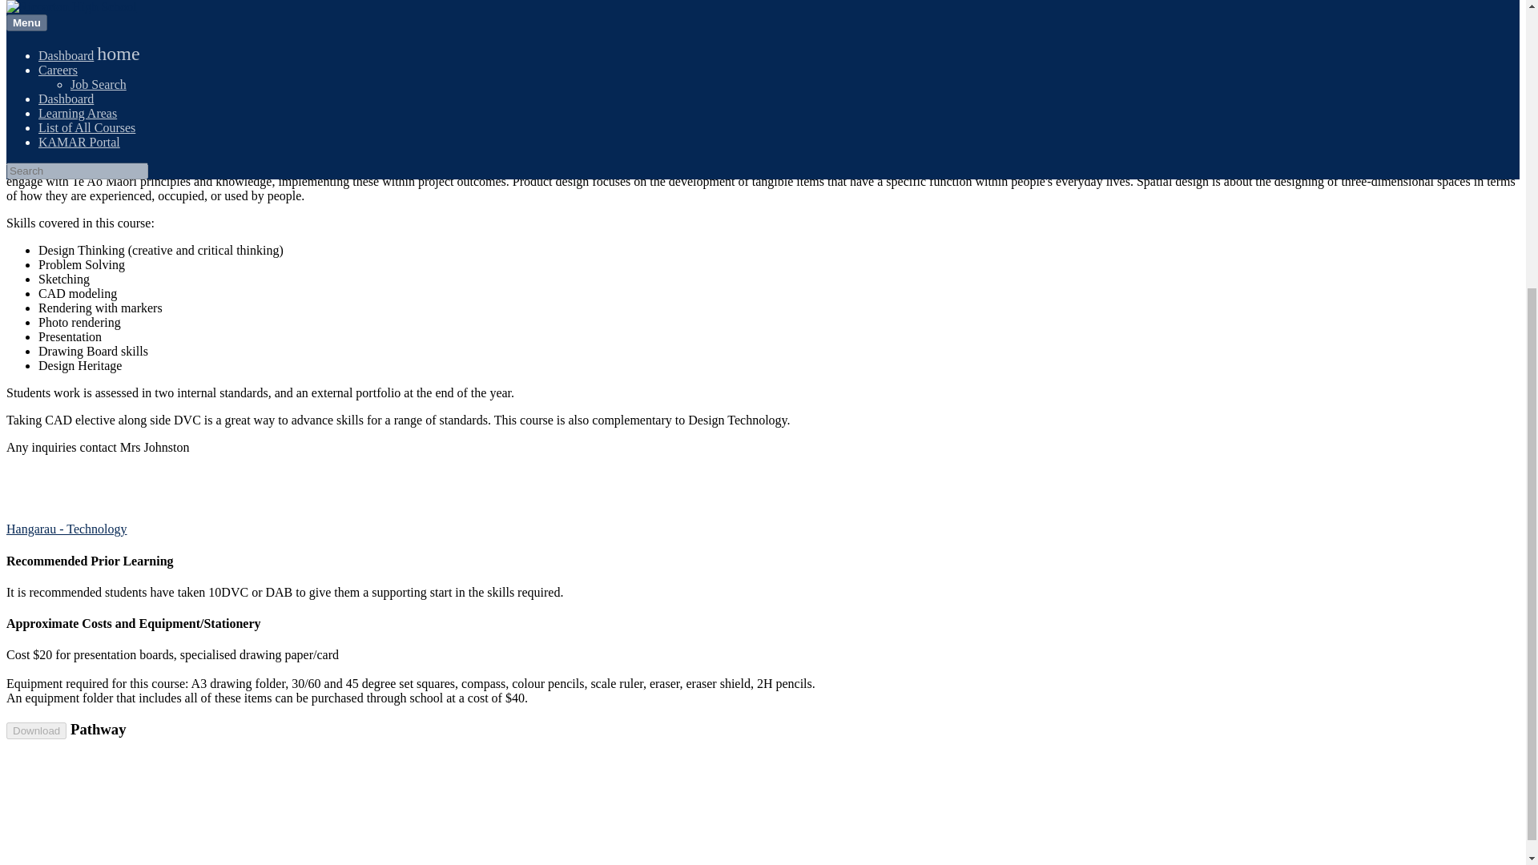 This screenshot has width=1538, height=865. Describe the element at coordinates (35, 730) in the screenshot. I see `Download` at that location.